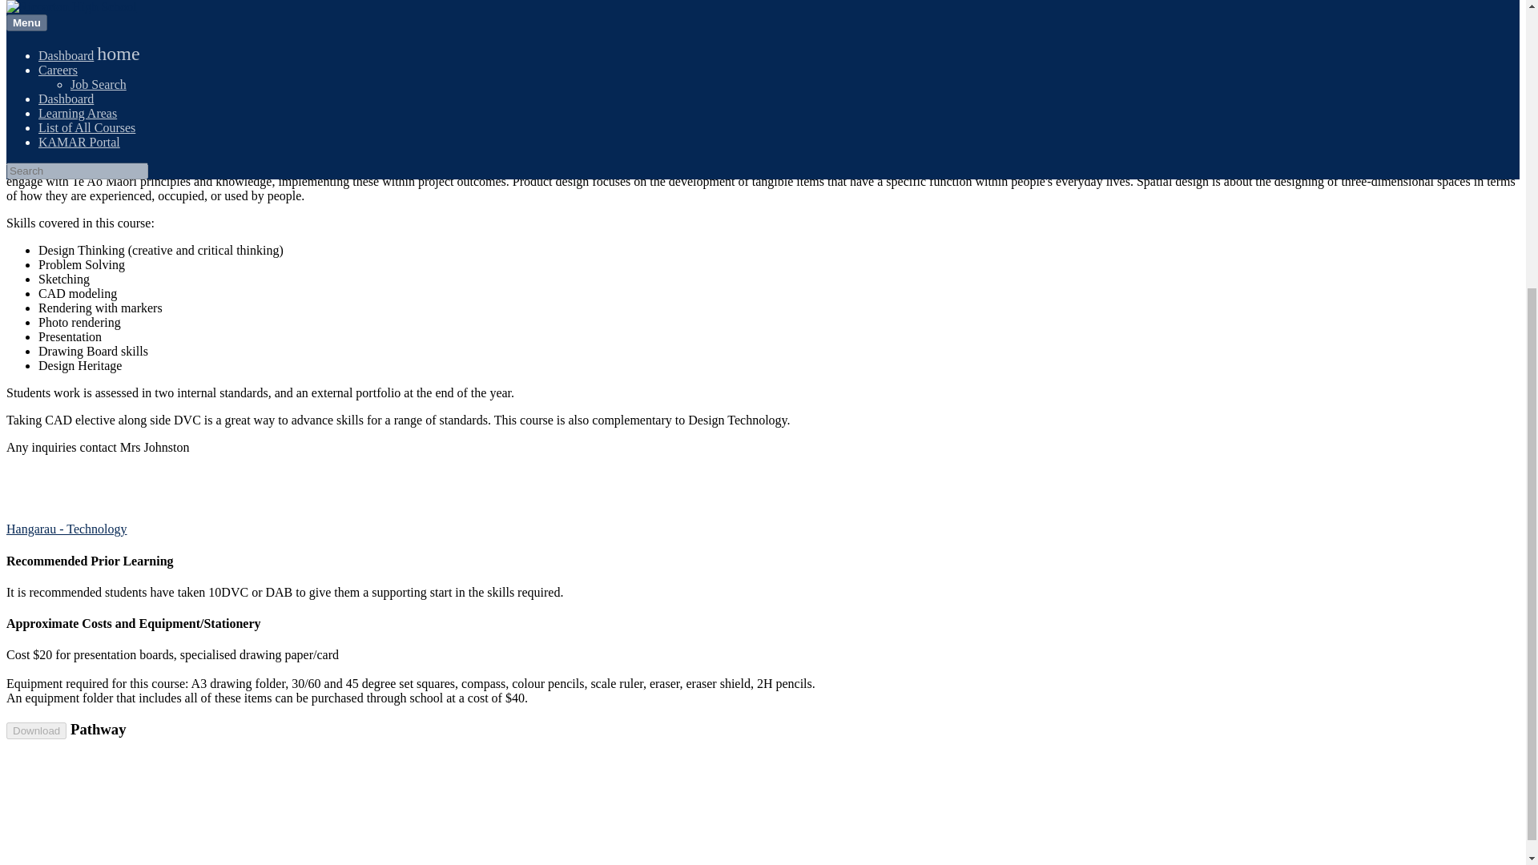 This screenshot has width=1538, height=865. Describe the element at coordinates (35, 730) in the screenshot. I see `Download` at that location.